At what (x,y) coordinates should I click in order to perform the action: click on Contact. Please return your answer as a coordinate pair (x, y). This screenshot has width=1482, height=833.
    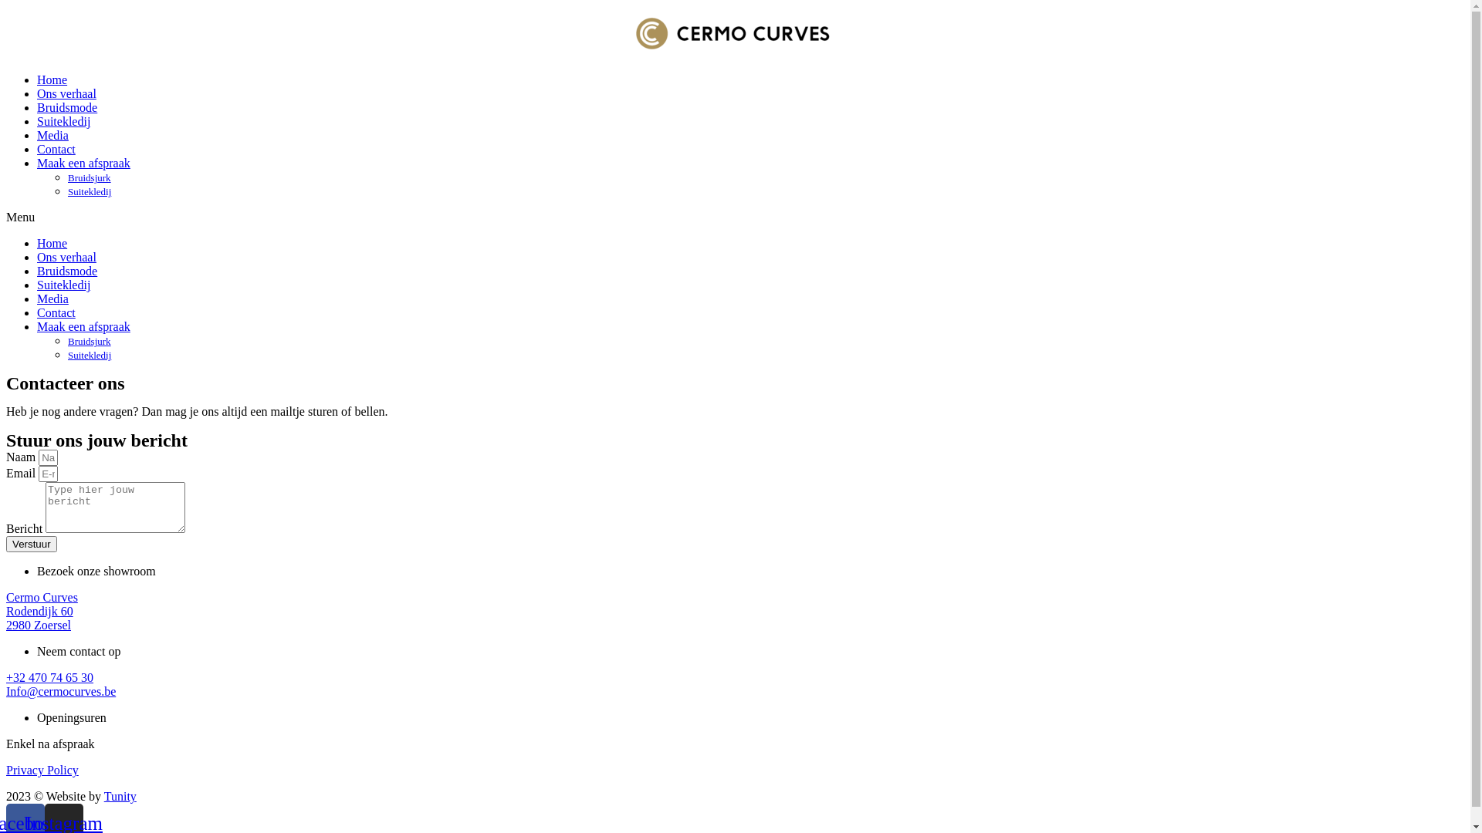
    Looking at the image, I should click on (56, 313).